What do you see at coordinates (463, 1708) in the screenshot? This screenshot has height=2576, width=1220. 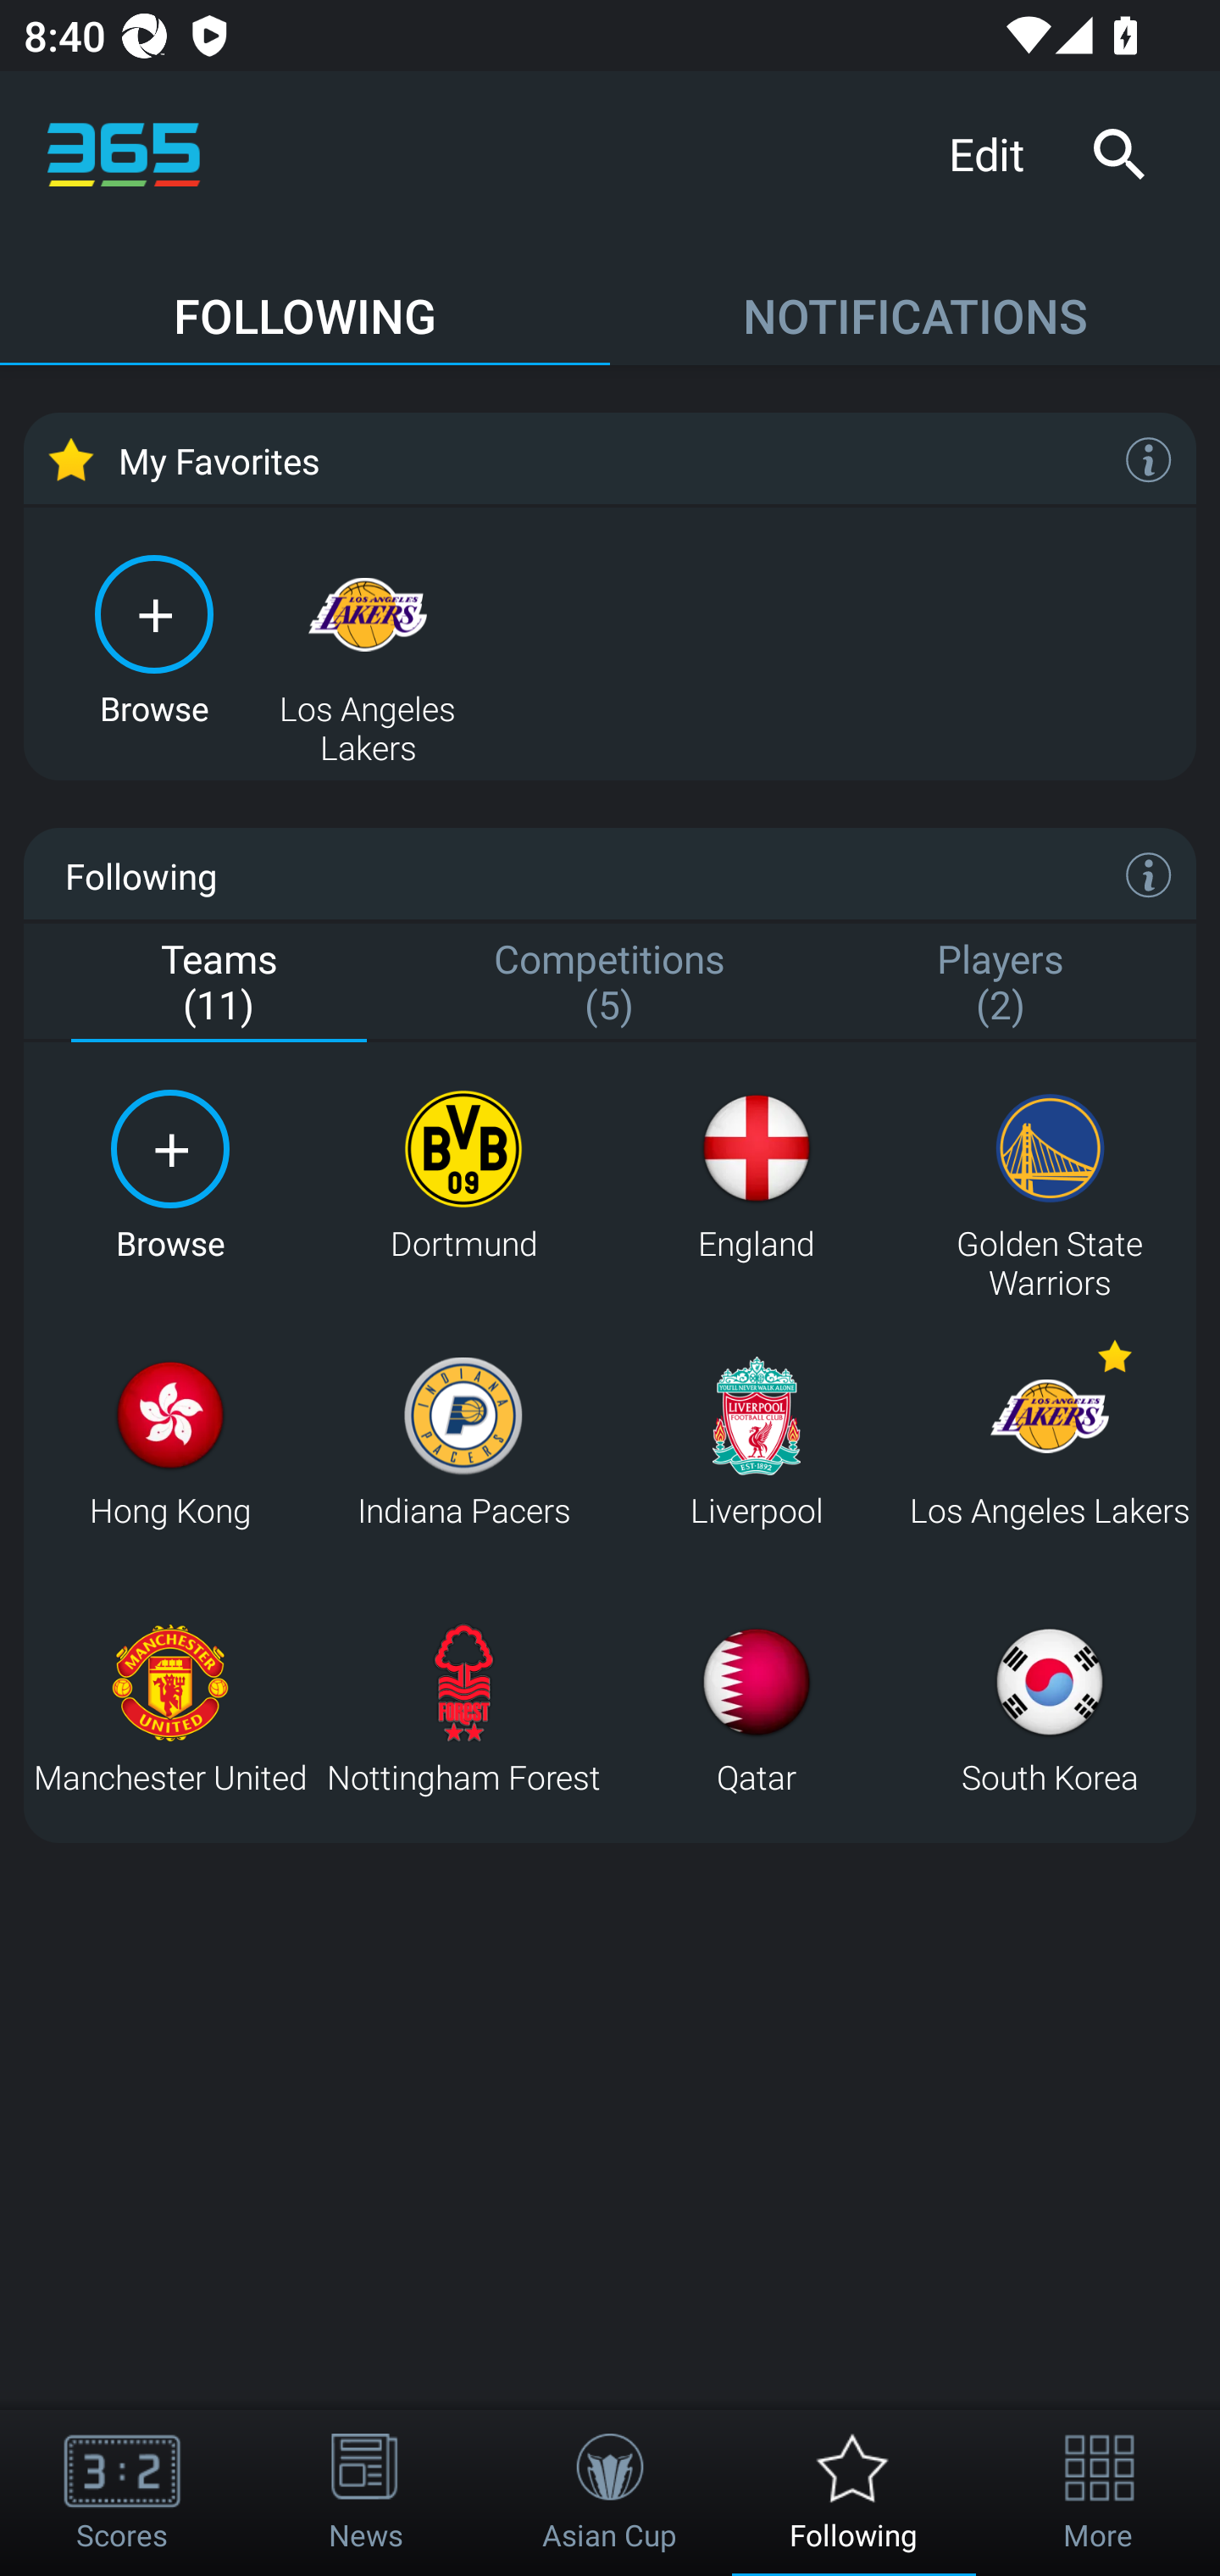 I see `Nottingham Forest` at bounding box center [463, 1708].